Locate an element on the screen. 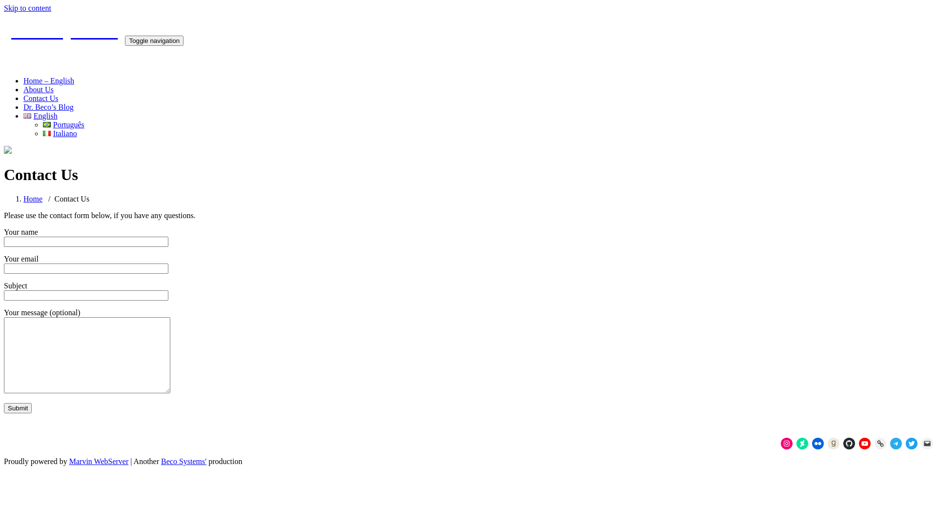 The image size is (937, 527). Twitter is located at coordinates (912, 444).